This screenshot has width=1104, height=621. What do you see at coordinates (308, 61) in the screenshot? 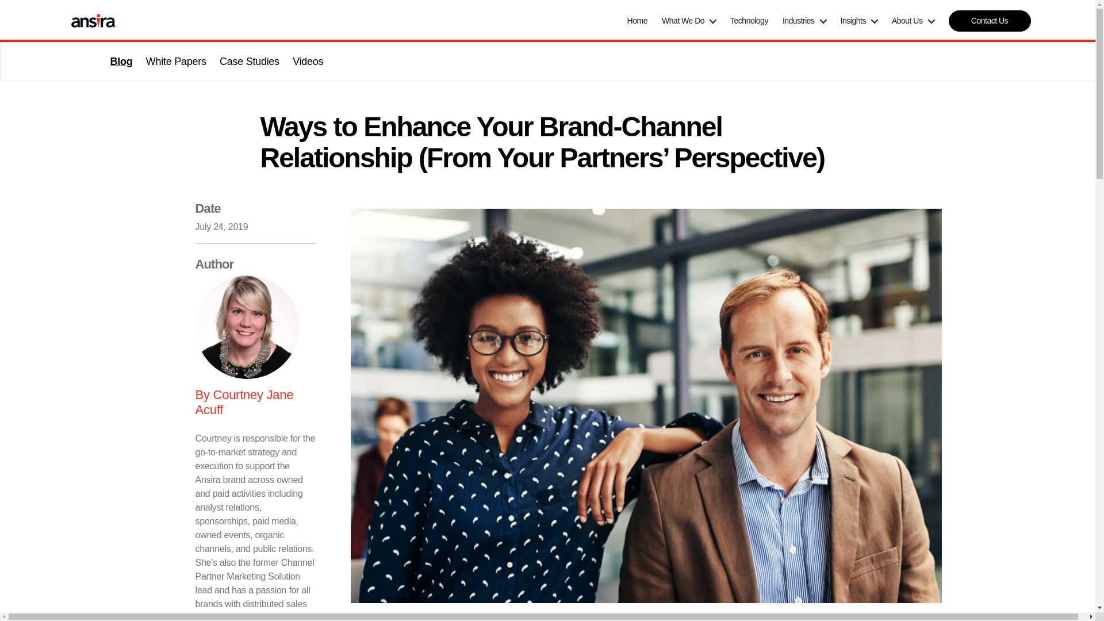
I see `Videos` at bounding box center [308, 61].